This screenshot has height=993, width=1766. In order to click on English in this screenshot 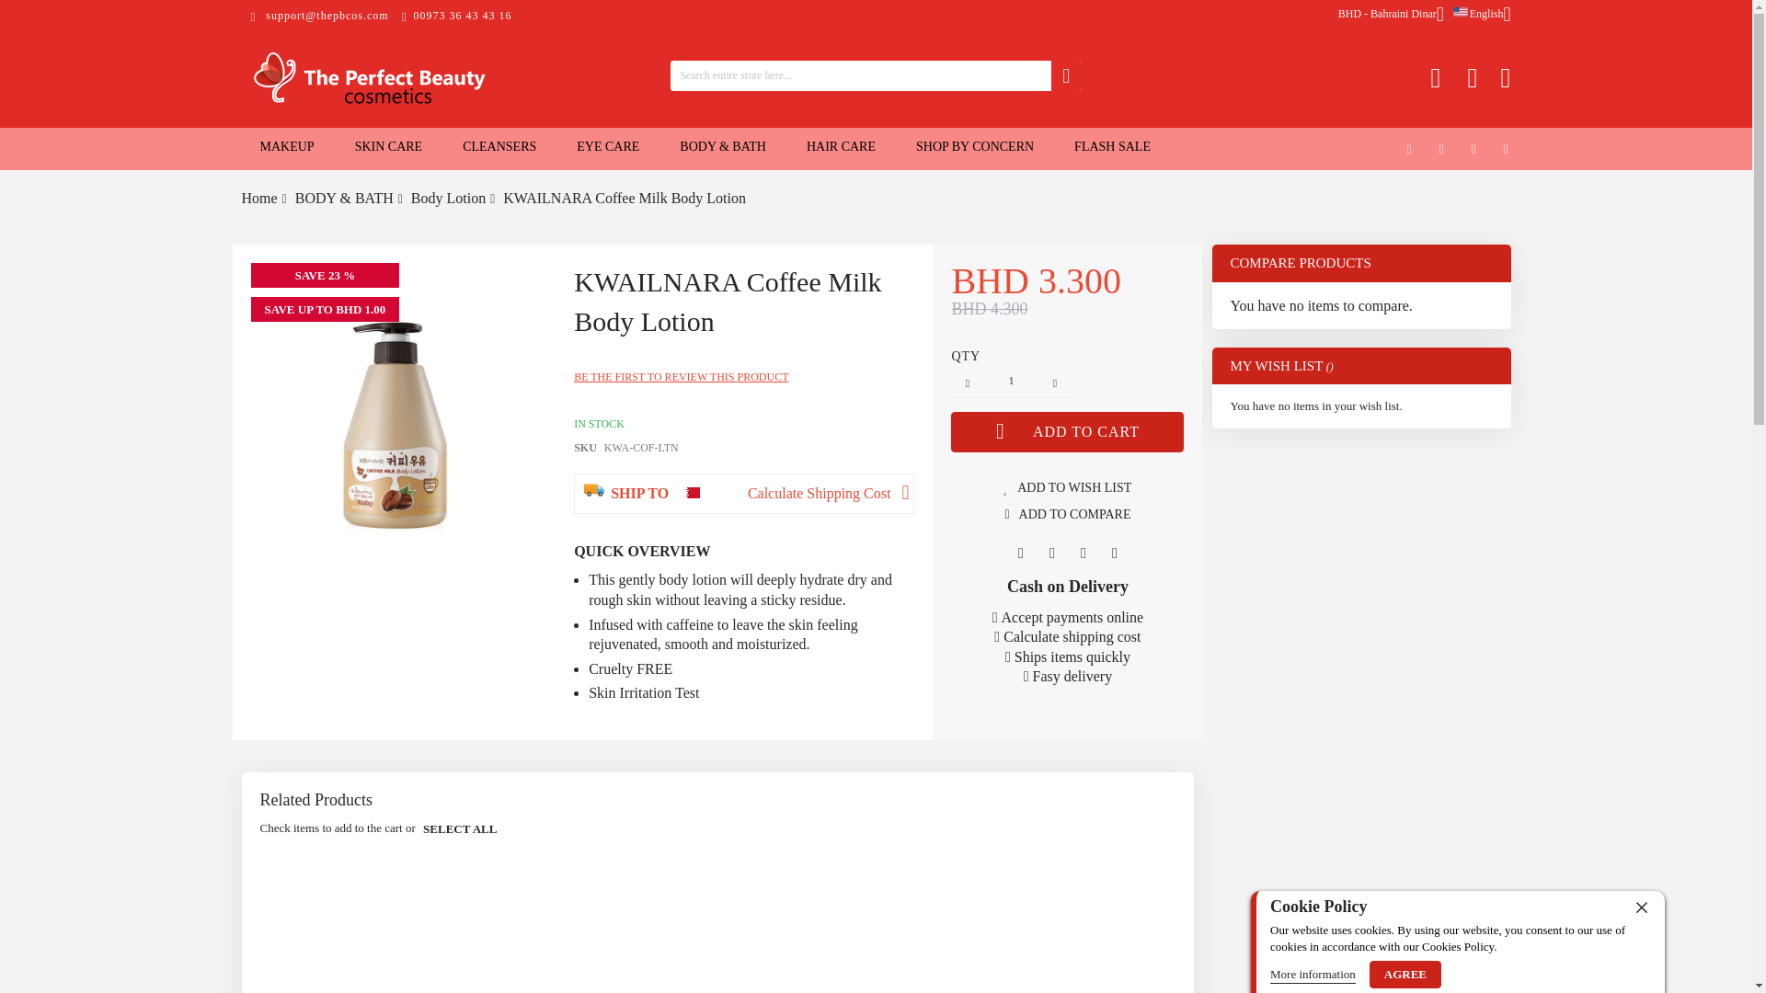, I will do `click(1479, 13)`.